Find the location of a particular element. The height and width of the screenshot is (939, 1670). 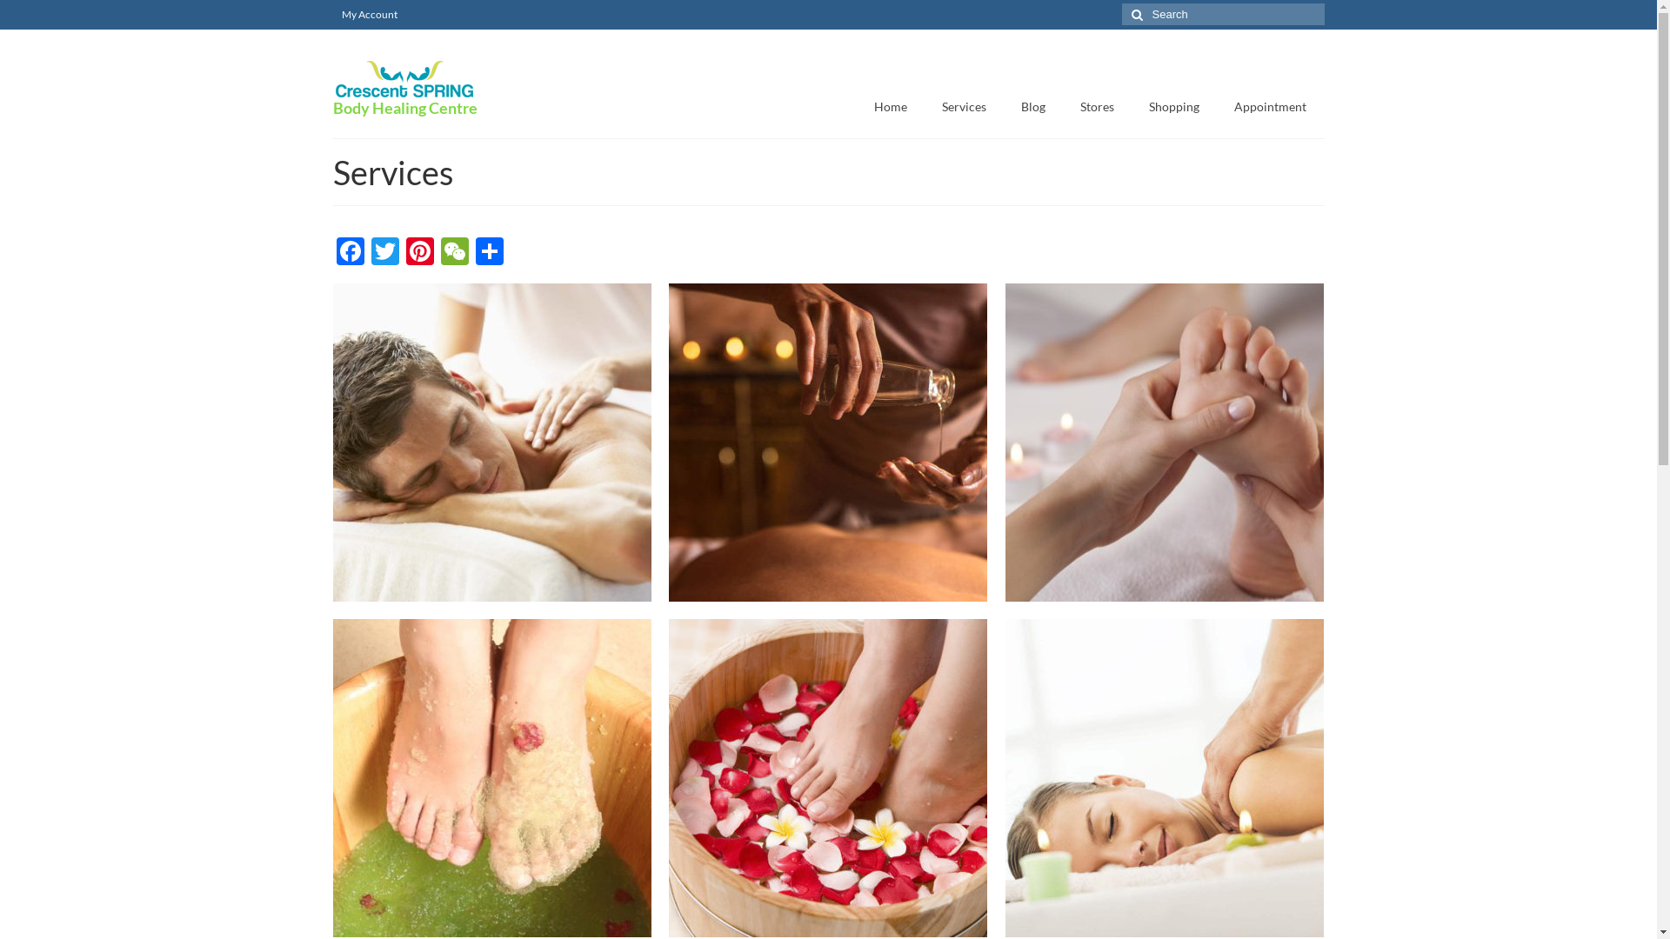

Aromatherapy is located at coordinates (1165, 778).